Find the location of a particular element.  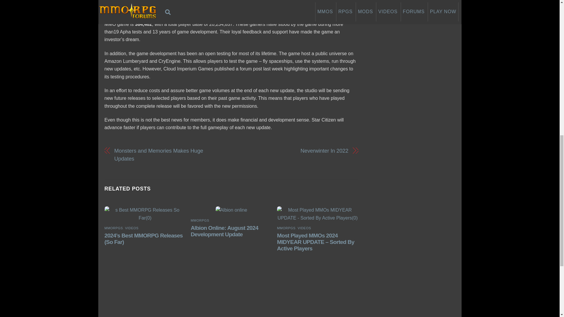

MMORPGS is located at coordinates (286, 228).